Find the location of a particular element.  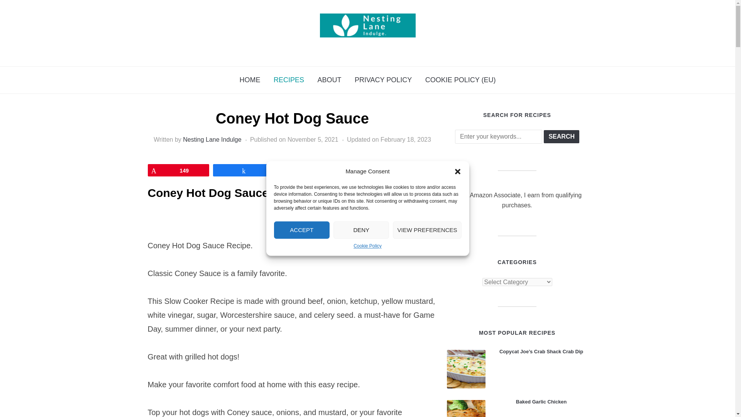

RECIPES is located at coordinates (289, 80).